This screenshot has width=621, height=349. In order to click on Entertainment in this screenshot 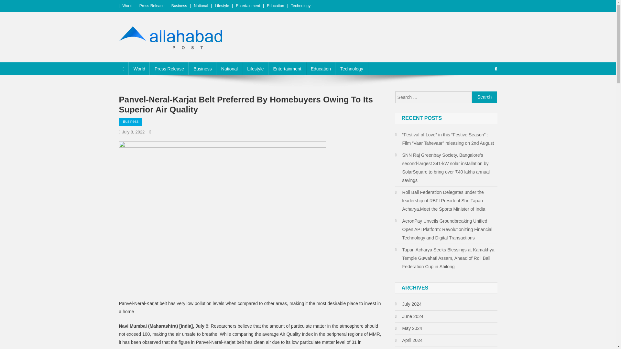, I will do `click(248, 5)`.